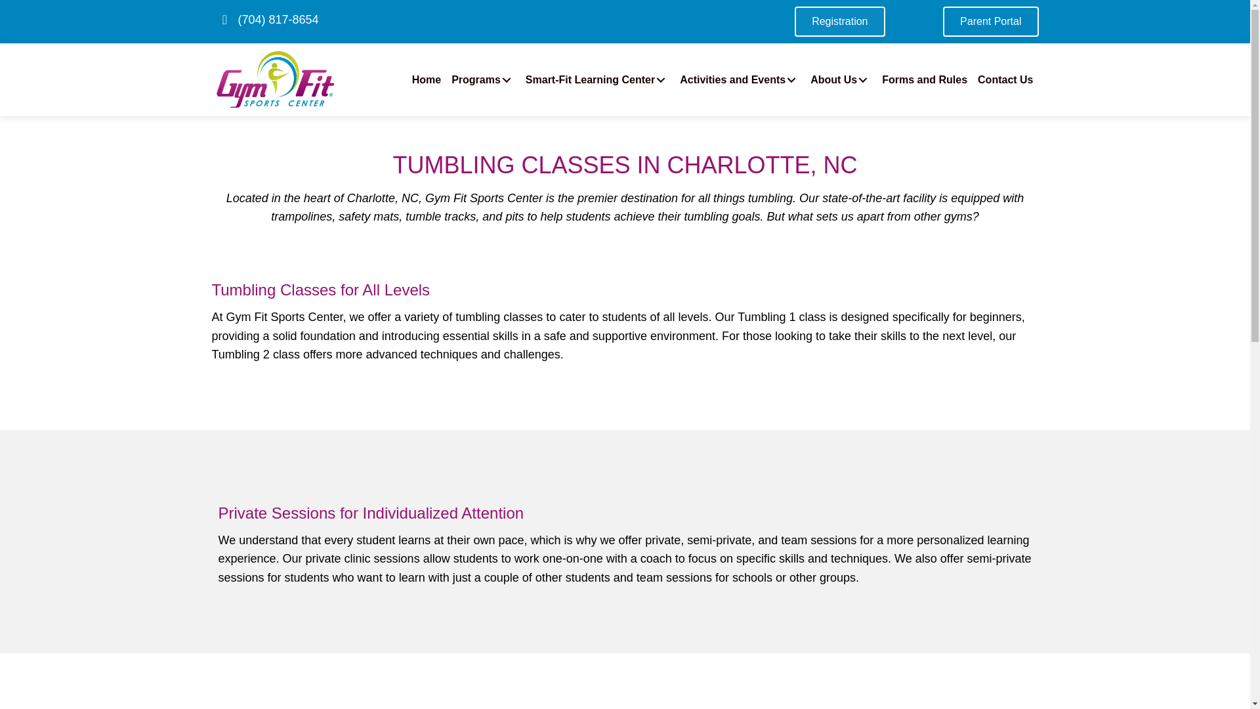 The image size is (1260, 709). Describe the element at coordinates (275, 79) in the screenshot. I see `logo` at that location.